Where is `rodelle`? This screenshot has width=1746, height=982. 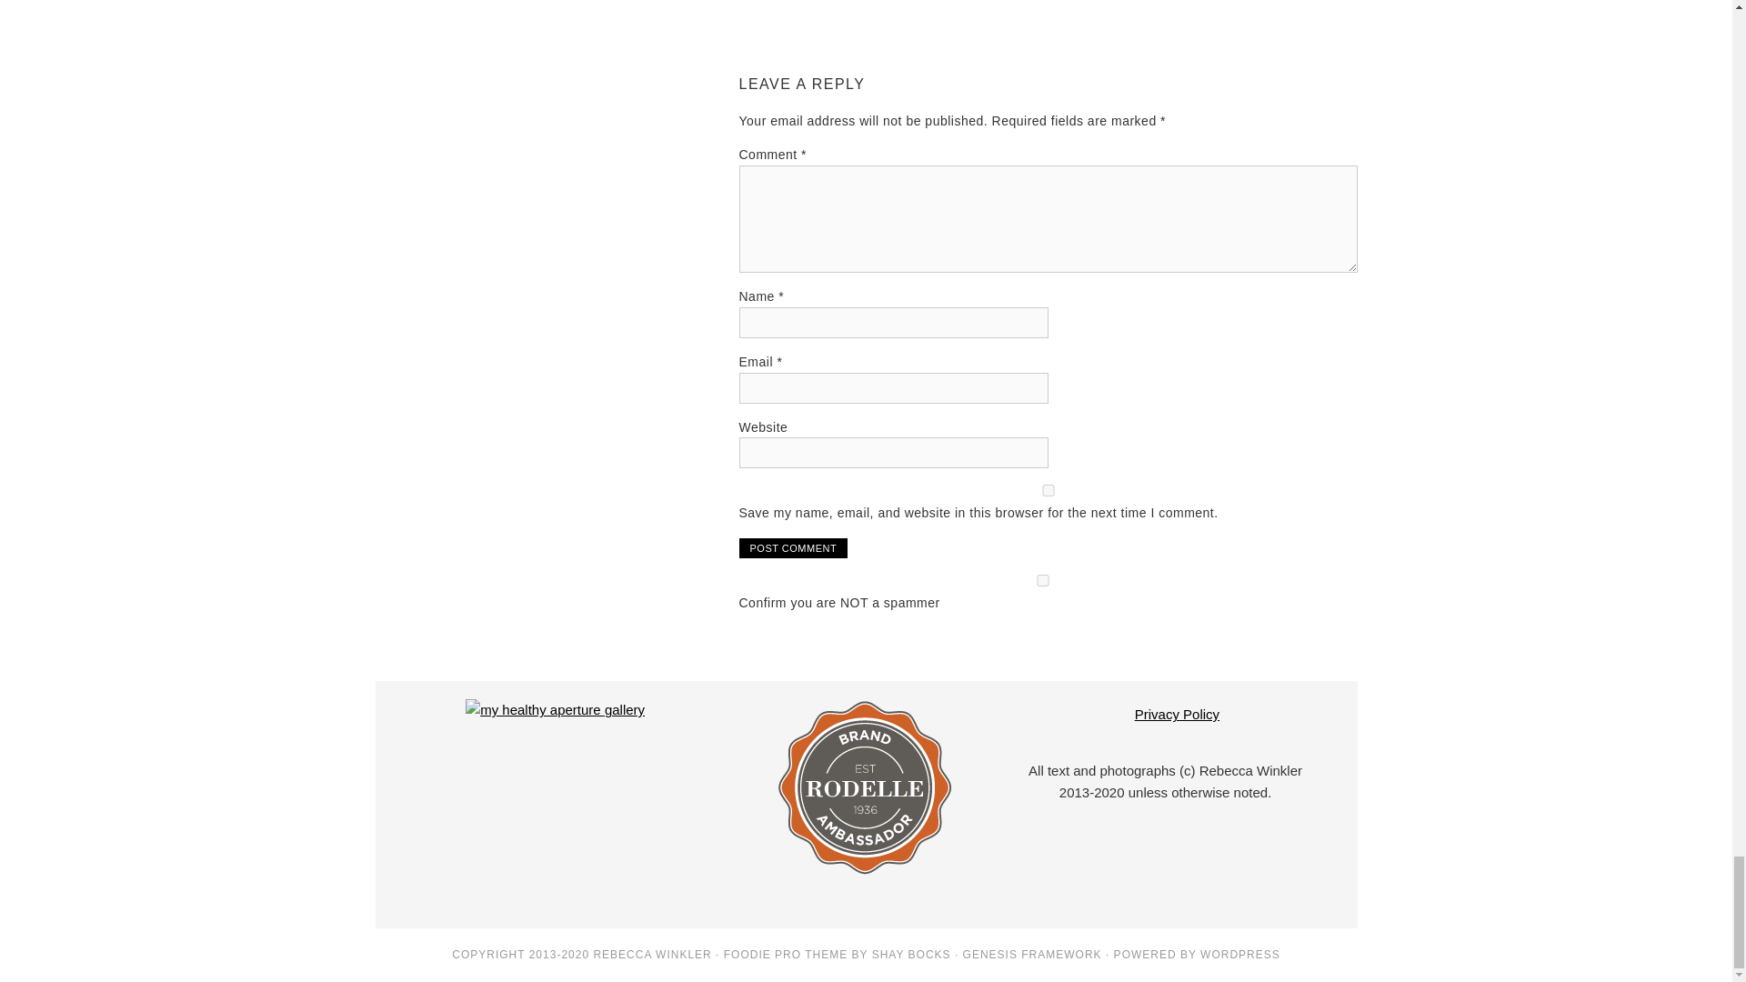 rodelle is located at coordinates (866, 876).